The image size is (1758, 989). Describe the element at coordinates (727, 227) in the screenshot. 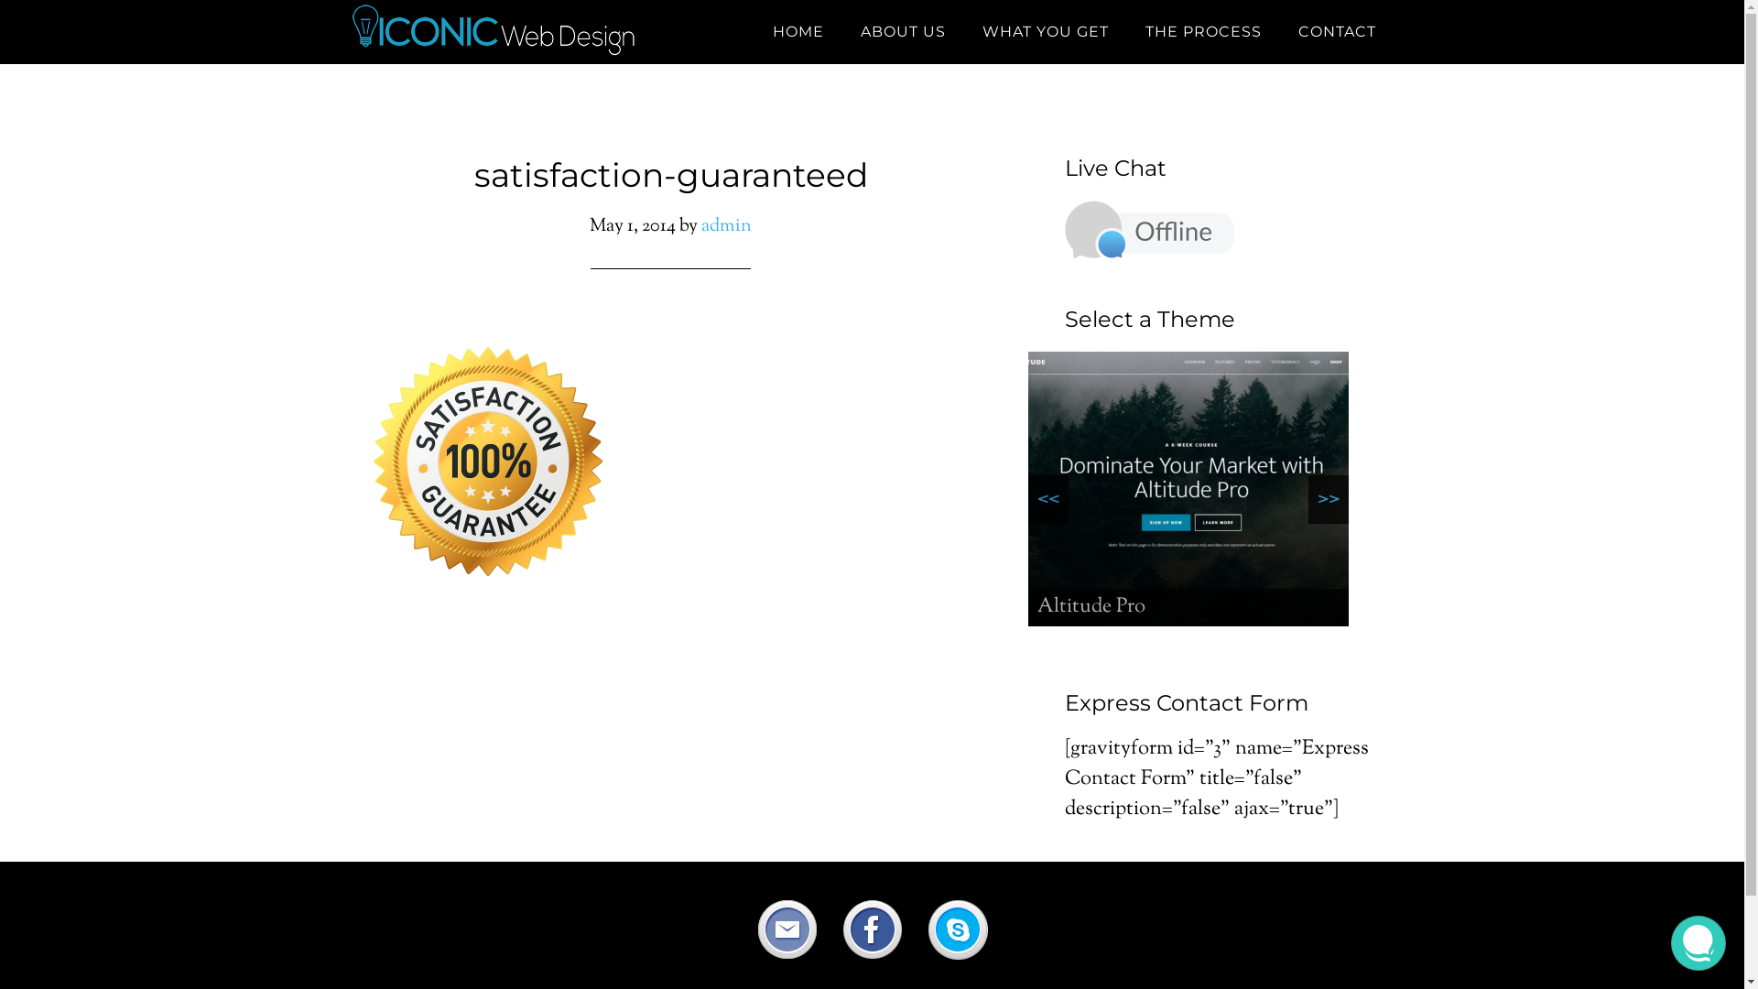

I see `admin` at that location.